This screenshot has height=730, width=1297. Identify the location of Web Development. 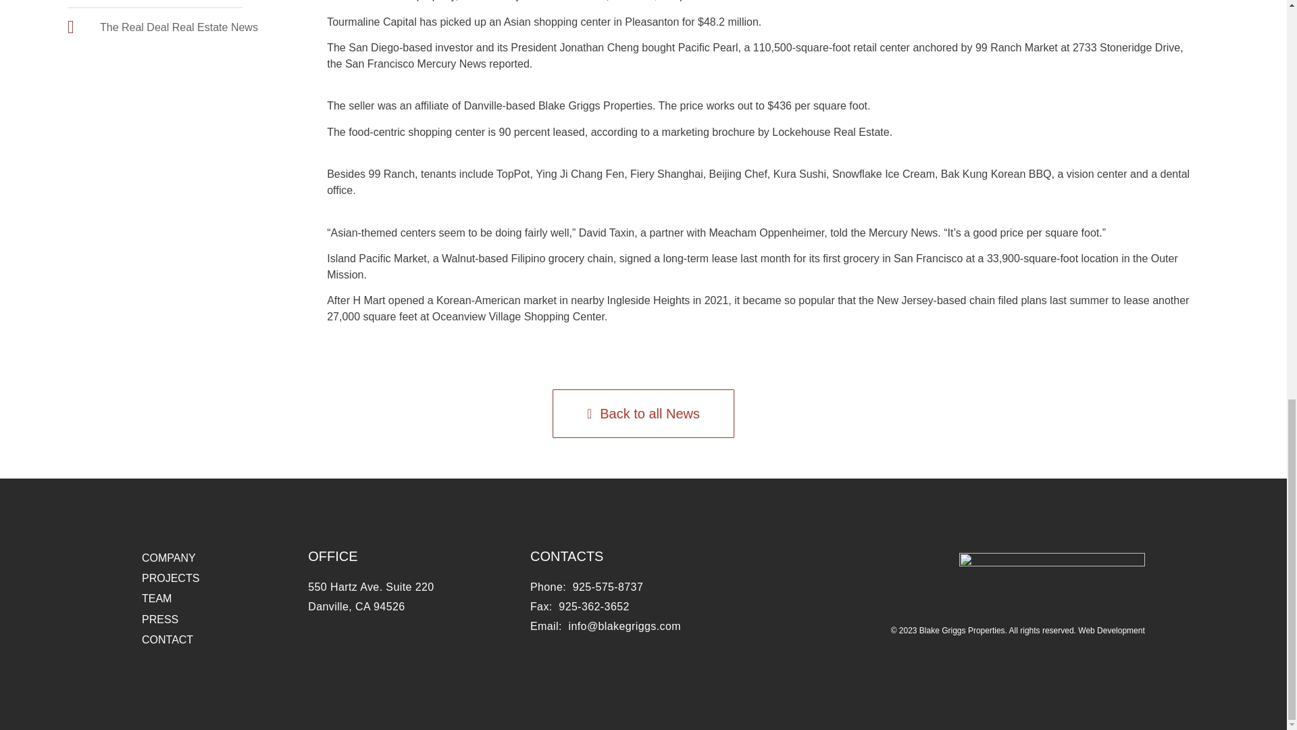
(1111, 630).